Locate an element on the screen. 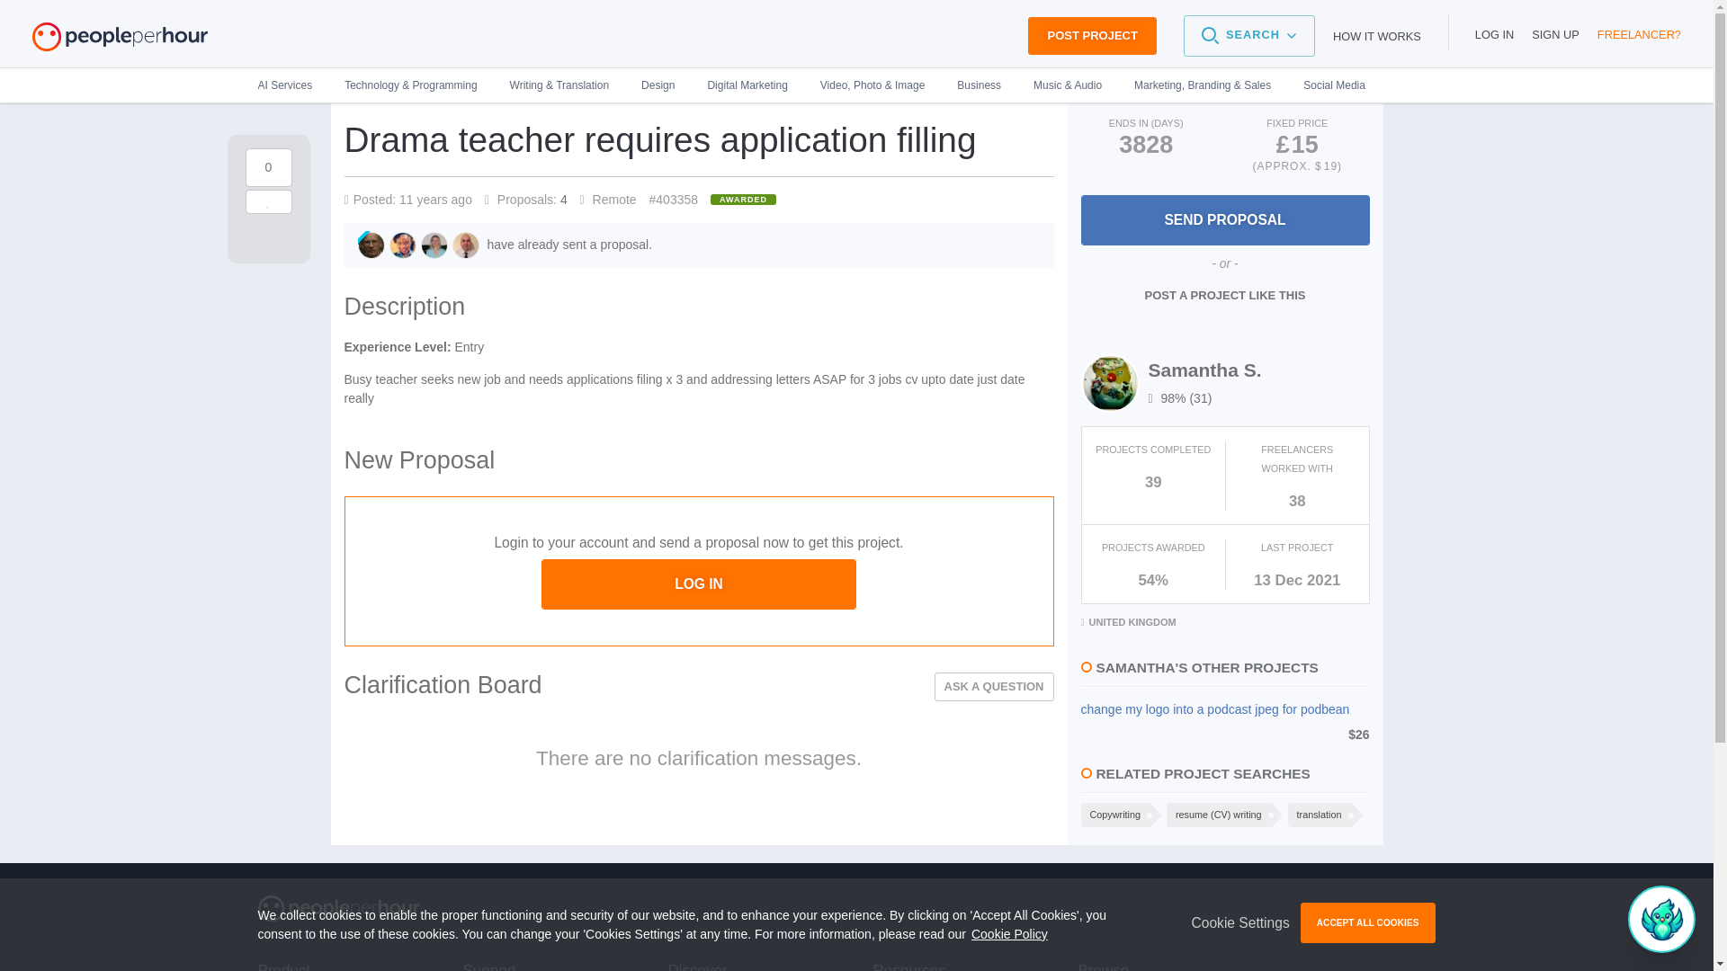  LOG IN is located at coordinates (1494, 34).